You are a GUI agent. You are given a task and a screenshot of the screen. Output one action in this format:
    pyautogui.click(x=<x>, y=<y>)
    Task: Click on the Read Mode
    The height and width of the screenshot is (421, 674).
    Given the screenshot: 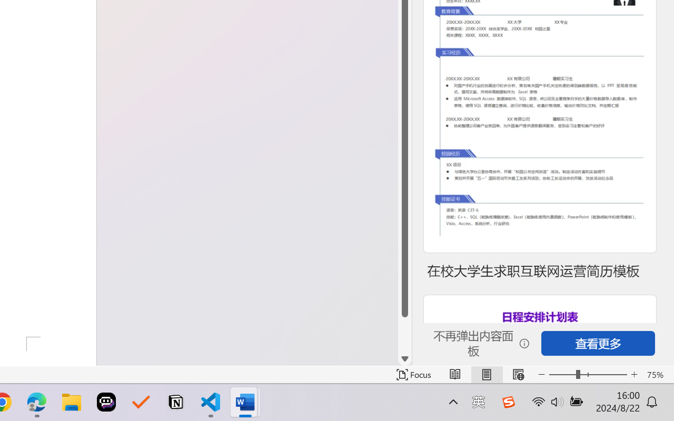 What is the action you would take?
    pyautogui.click(x=455, y=375)
    